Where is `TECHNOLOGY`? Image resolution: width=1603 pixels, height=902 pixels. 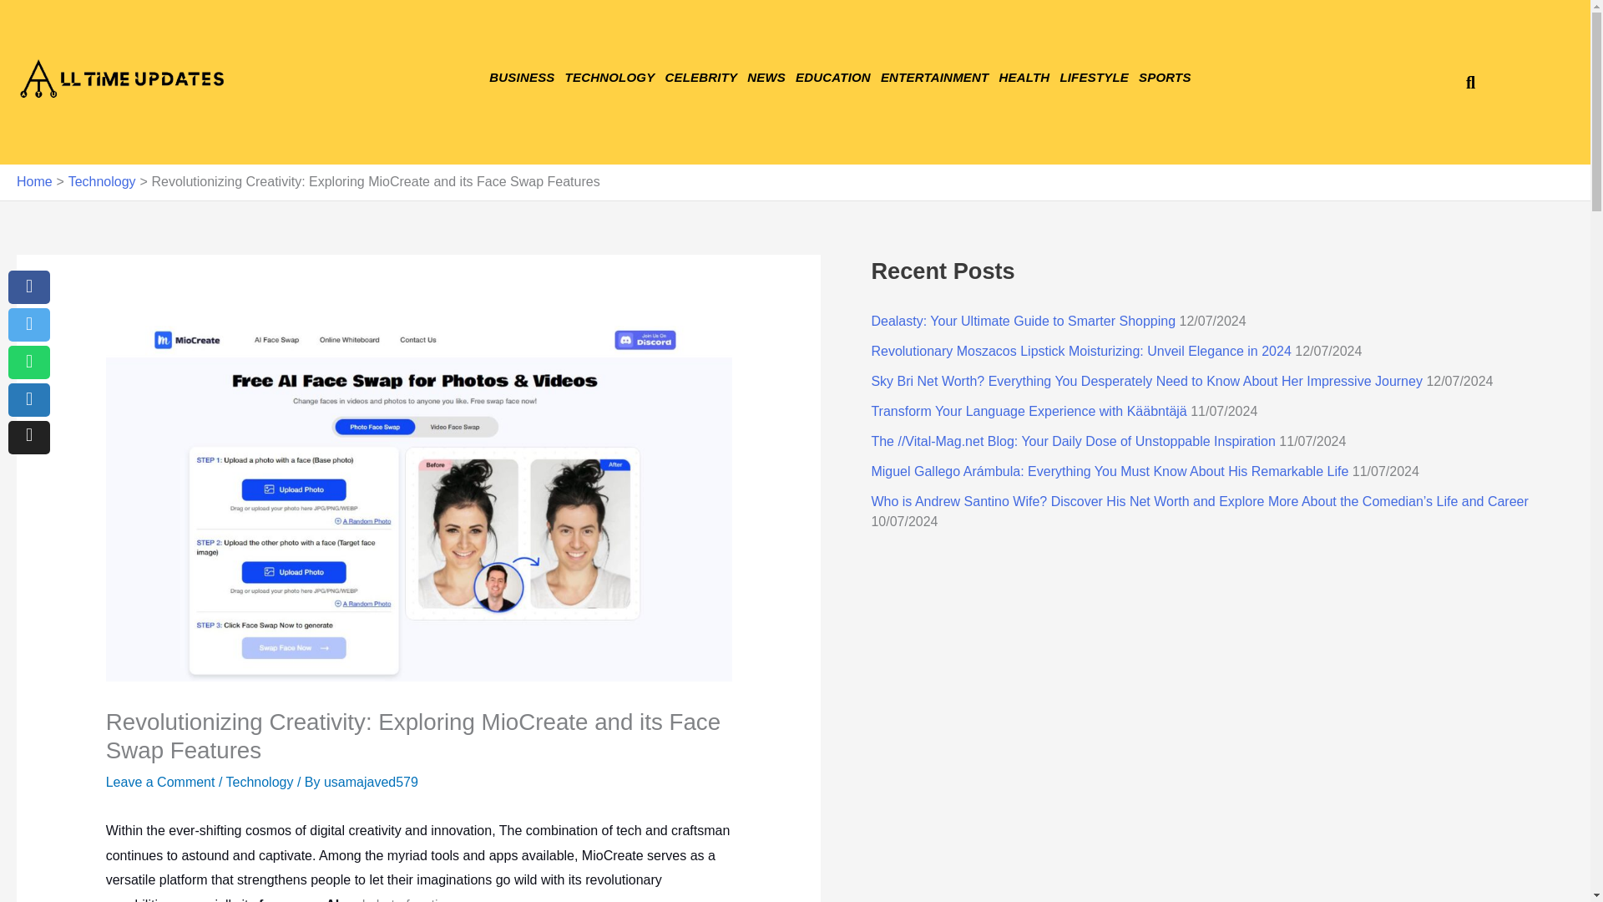
TECHNOLOGY is located at coordinates (609, 77).